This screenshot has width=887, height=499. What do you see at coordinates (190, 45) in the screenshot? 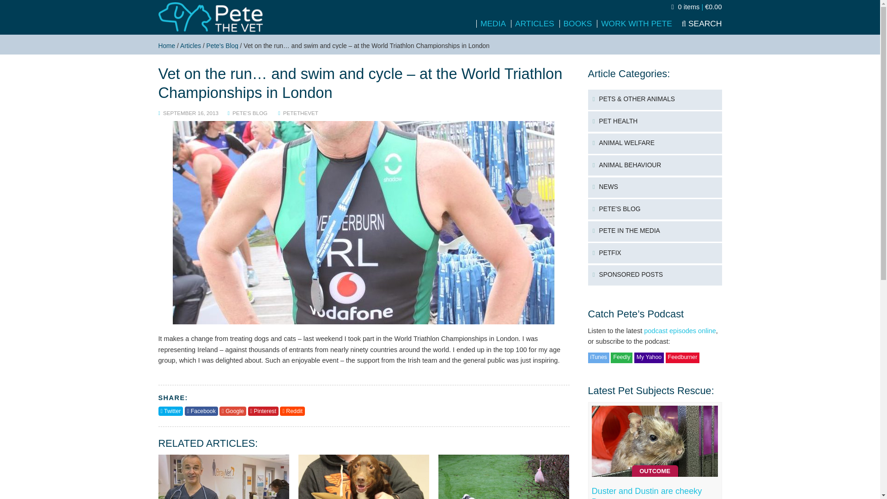
I see `Articles` at bounding box center [190, 45].